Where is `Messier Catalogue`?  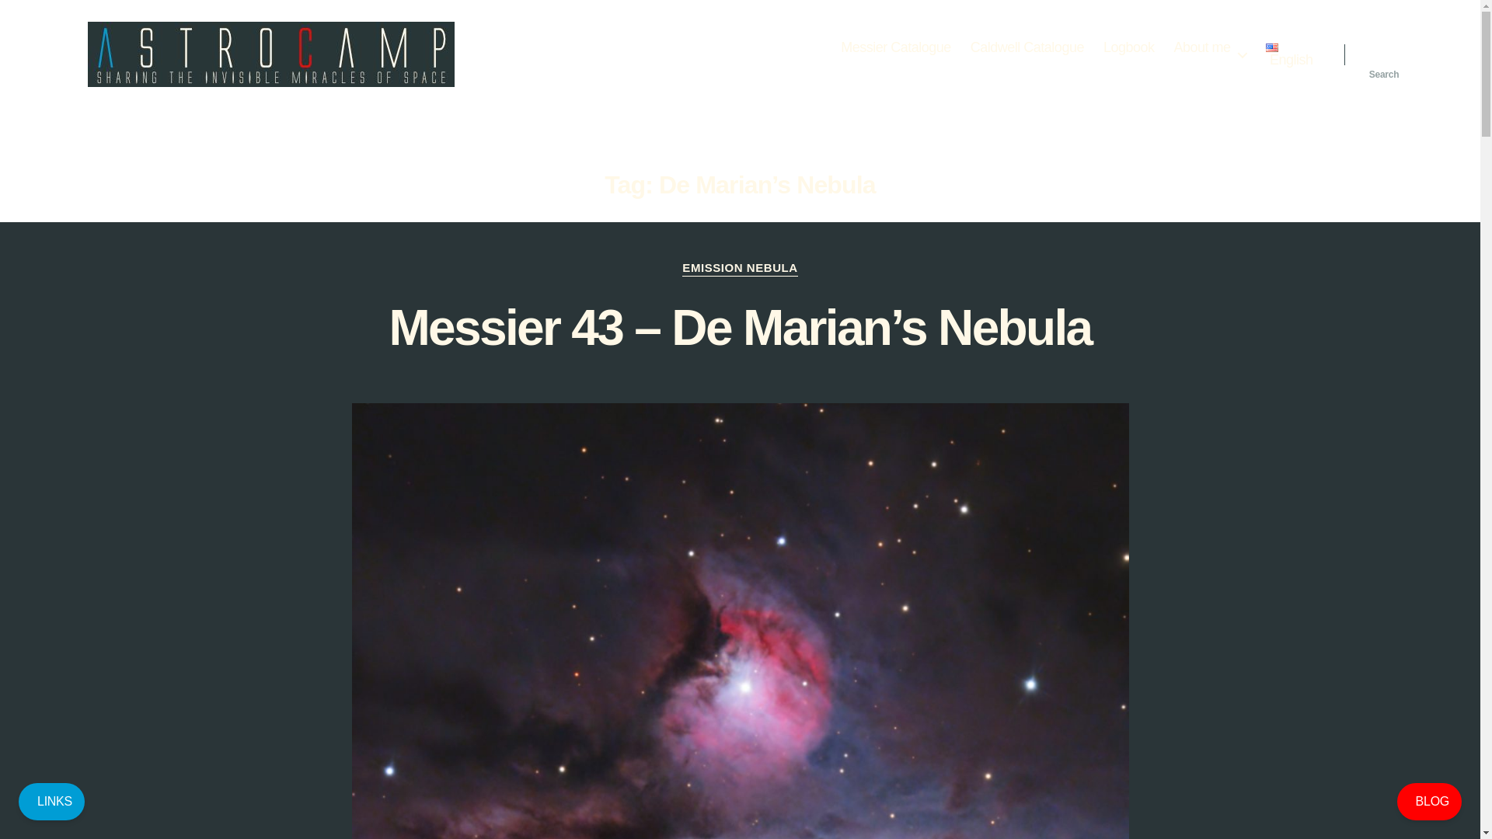
Messier Catalogue is located at coordinates (896, 48).